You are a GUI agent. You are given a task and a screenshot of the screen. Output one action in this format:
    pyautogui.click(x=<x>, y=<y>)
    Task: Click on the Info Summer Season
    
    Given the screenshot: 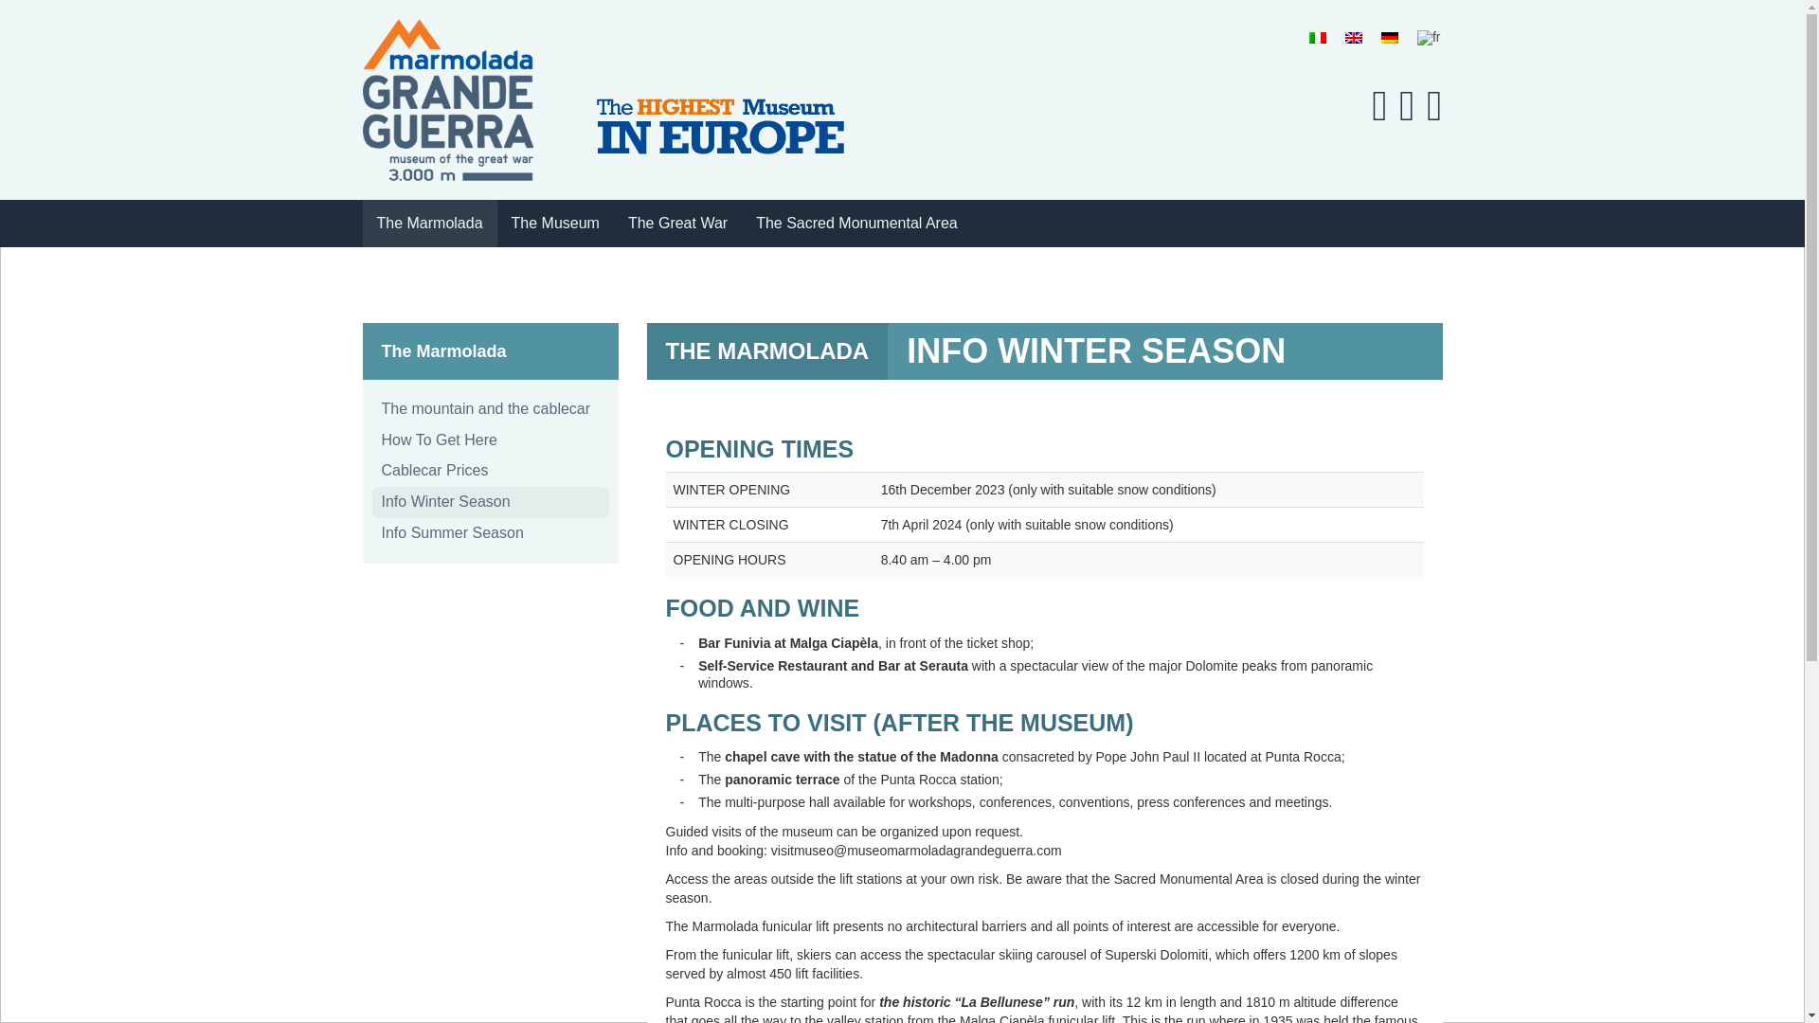 What is the action you would take?
    pyautogui.click(x=489, y=532)
    